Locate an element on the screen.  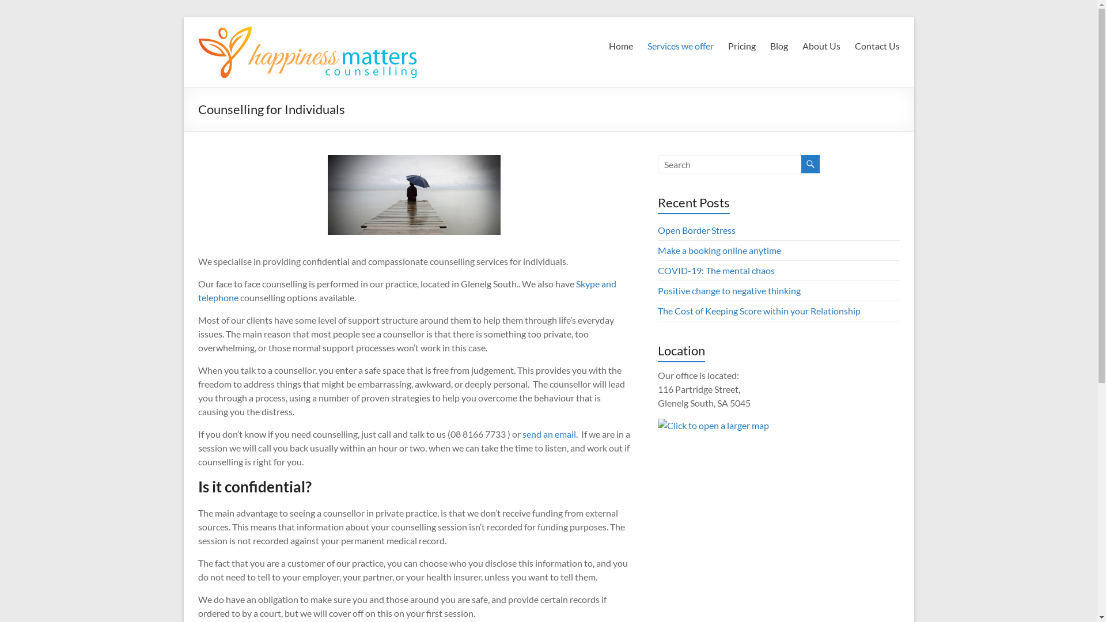
Open Border Stress is located at coordinates (697, 230).